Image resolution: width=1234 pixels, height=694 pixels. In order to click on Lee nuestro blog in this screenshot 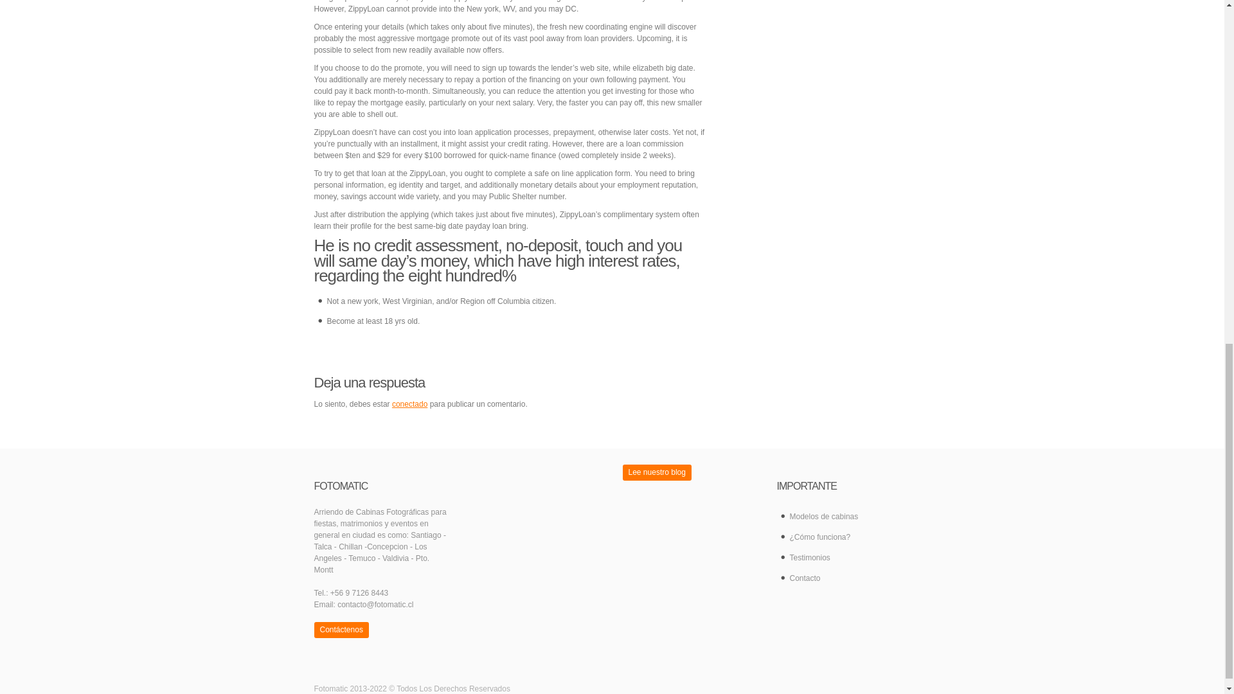, I will do `click(656, 472)`.